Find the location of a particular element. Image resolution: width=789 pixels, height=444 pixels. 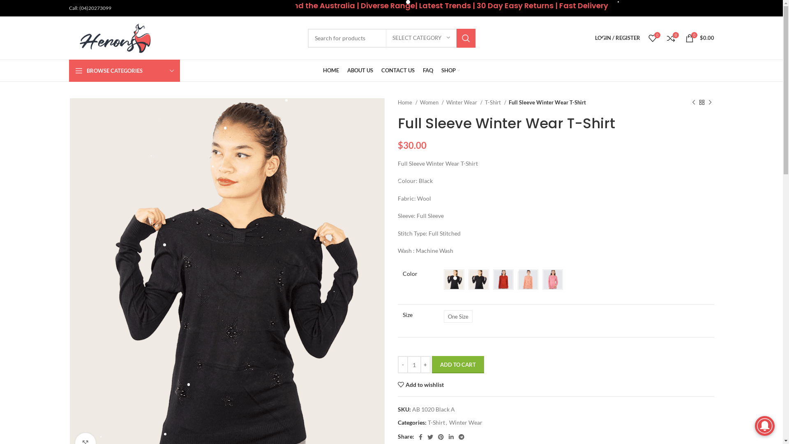

Peach is located at coordinates (528, 280).